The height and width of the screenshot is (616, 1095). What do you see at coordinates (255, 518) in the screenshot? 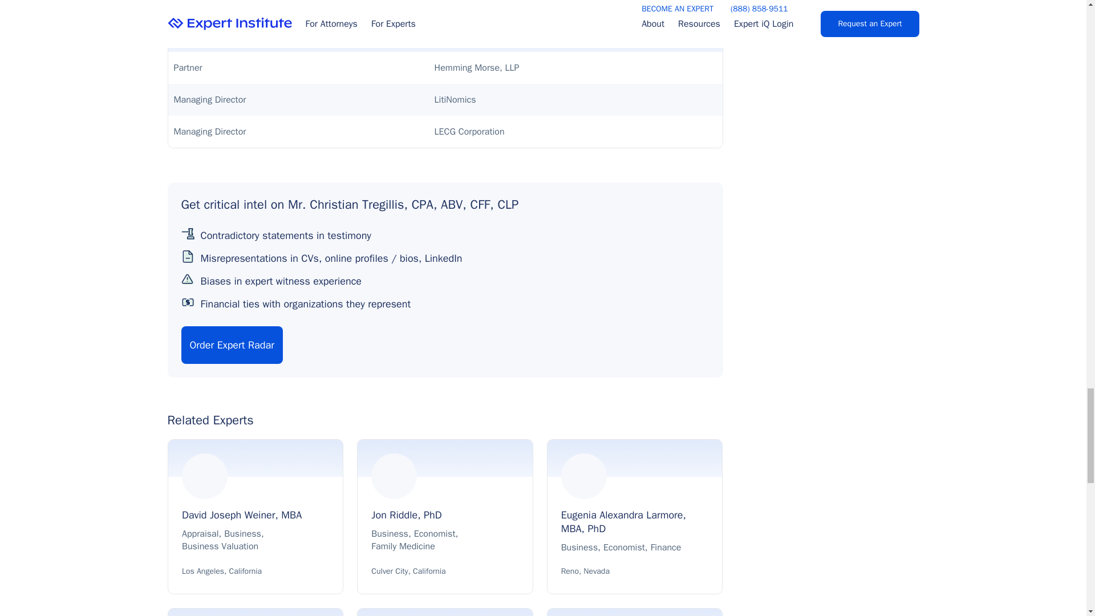
I see `David Joseph Weiner, MBA` at bounding box center [255, 518].